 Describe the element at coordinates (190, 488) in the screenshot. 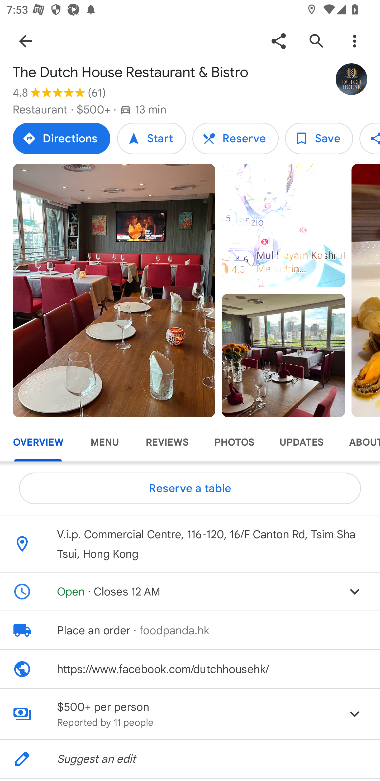

I see `Reserve a table Reserve a table Reserve a table` at that location.